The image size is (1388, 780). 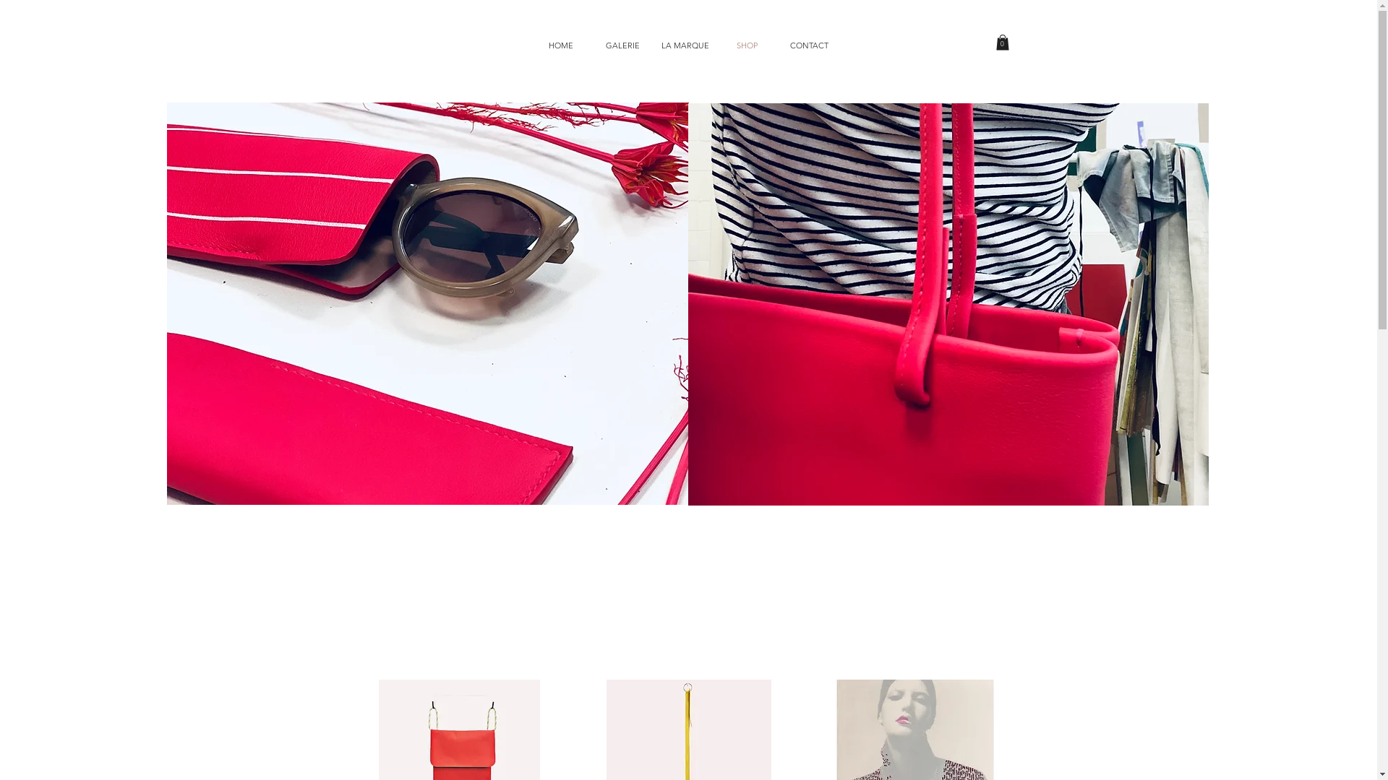 What do you see at coordinates (685, 45) in the screenshot?
I see `LA MARQUE` at bounding box center [685, 45].